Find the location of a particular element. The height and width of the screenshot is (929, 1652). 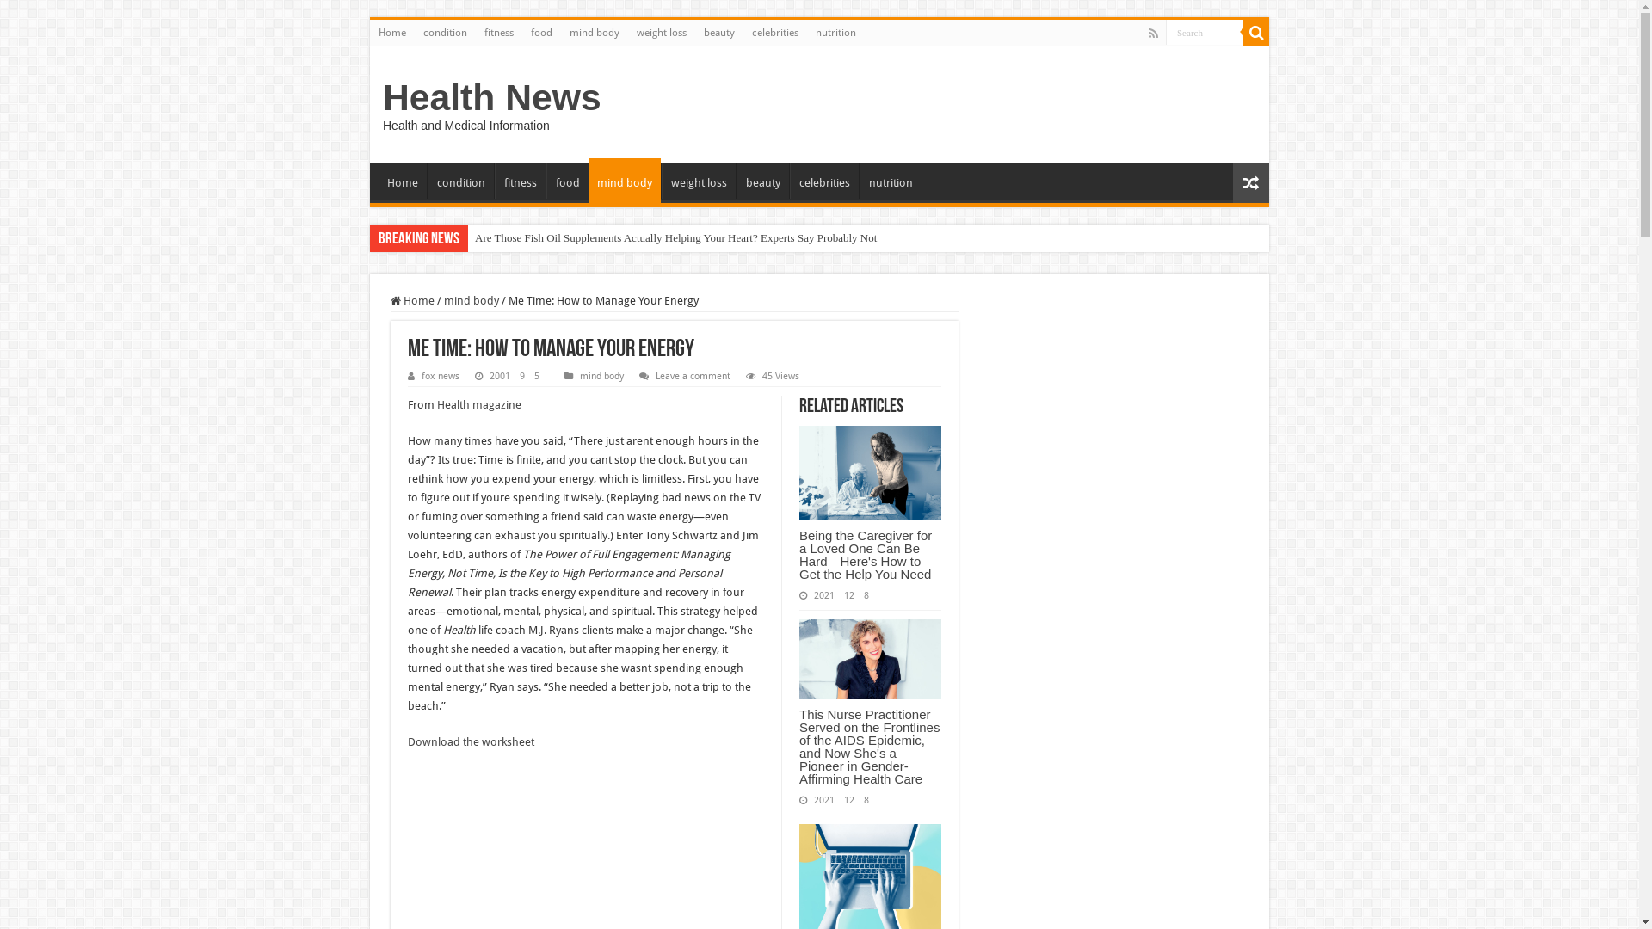

food is located at coordinates (542, 33).